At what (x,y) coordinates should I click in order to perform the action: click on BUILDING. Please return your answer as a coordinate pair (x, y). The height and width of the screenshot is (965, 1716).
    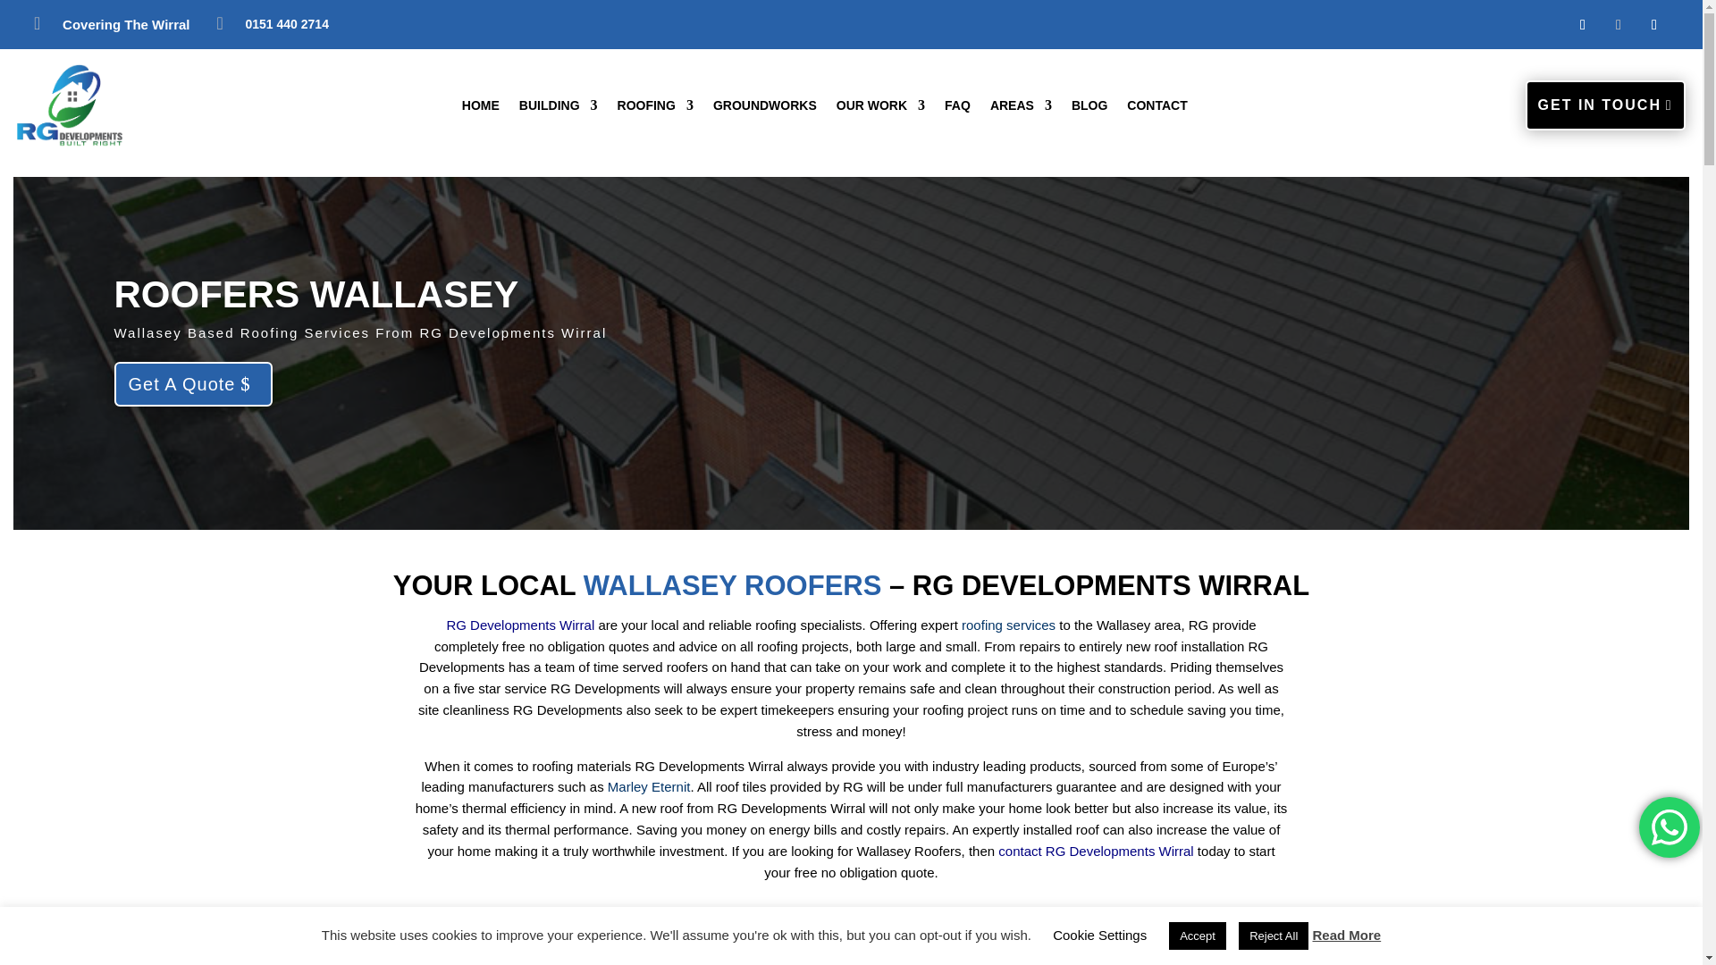
    Looking at the image, I should click on (558, 109).